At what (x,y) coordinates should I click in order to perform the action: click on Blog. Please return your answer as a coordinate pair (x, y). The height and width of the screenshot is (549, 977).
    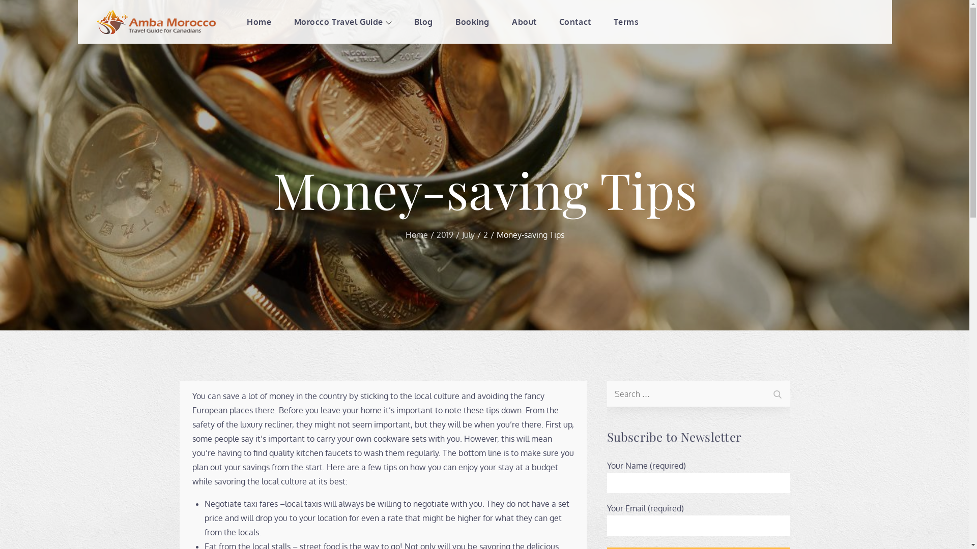
    Looking at the image, I should click on (423, 22).